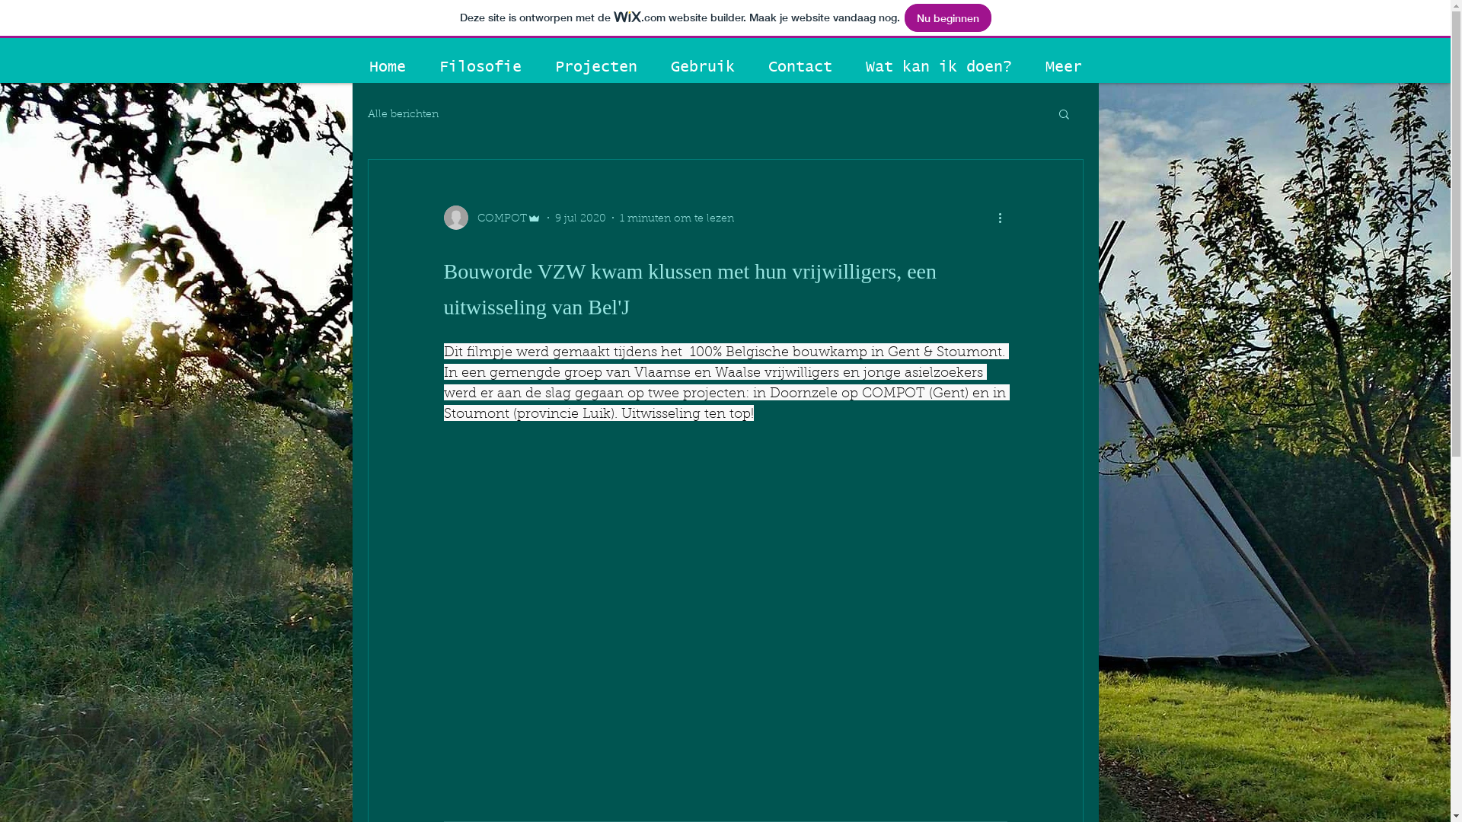 The width and height of the screenshot is (1462, 822). I want to click on Alle berichten, so click(402, 113).